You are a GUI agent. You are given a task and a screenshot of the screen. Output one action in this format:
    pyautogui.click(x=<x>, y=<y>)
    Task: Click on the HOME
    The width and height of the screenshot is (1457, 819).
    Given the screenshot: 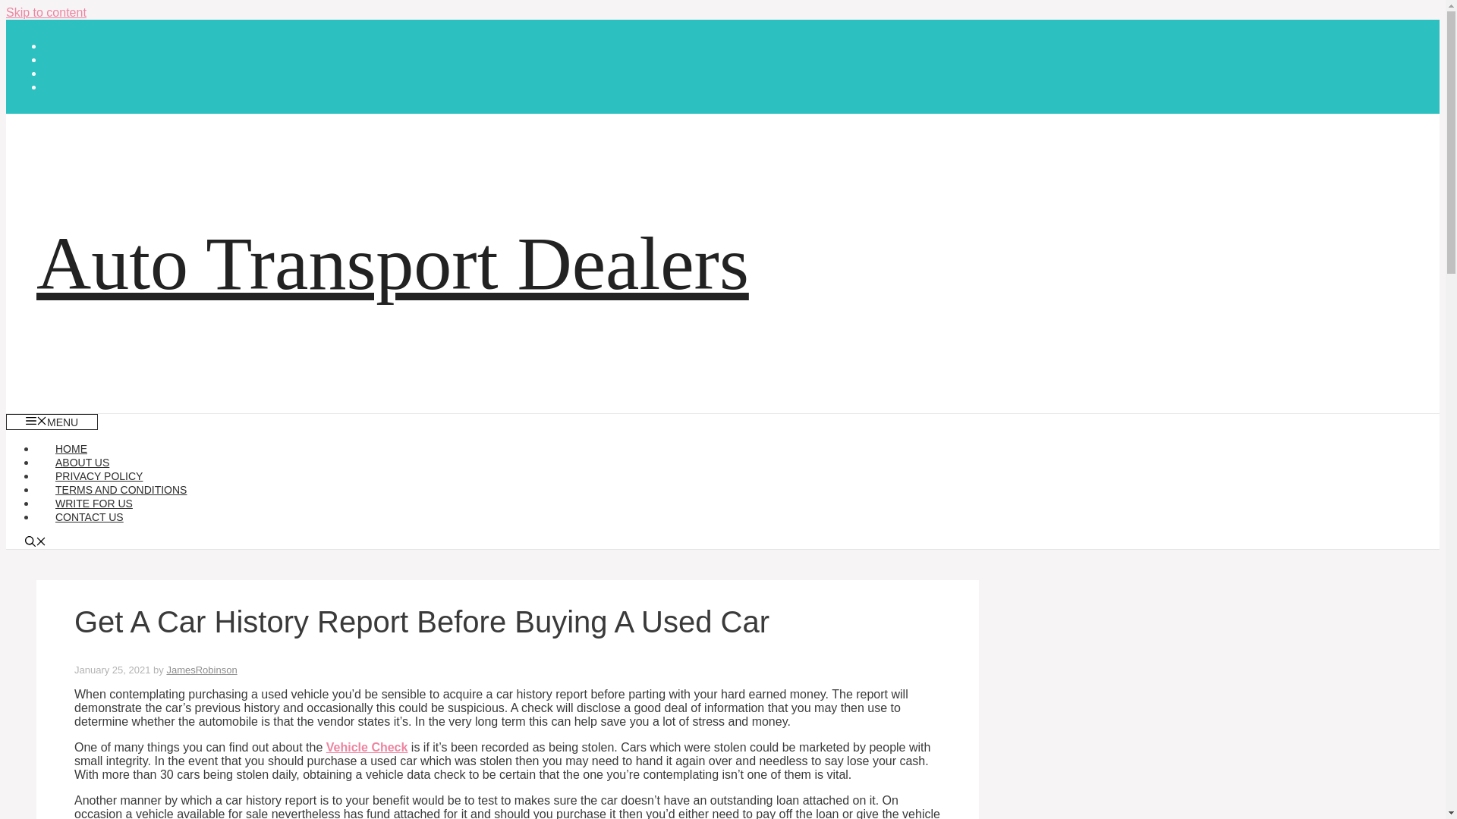 What is the action you would take?
    pyautogui.click(x=71, y=449)
    